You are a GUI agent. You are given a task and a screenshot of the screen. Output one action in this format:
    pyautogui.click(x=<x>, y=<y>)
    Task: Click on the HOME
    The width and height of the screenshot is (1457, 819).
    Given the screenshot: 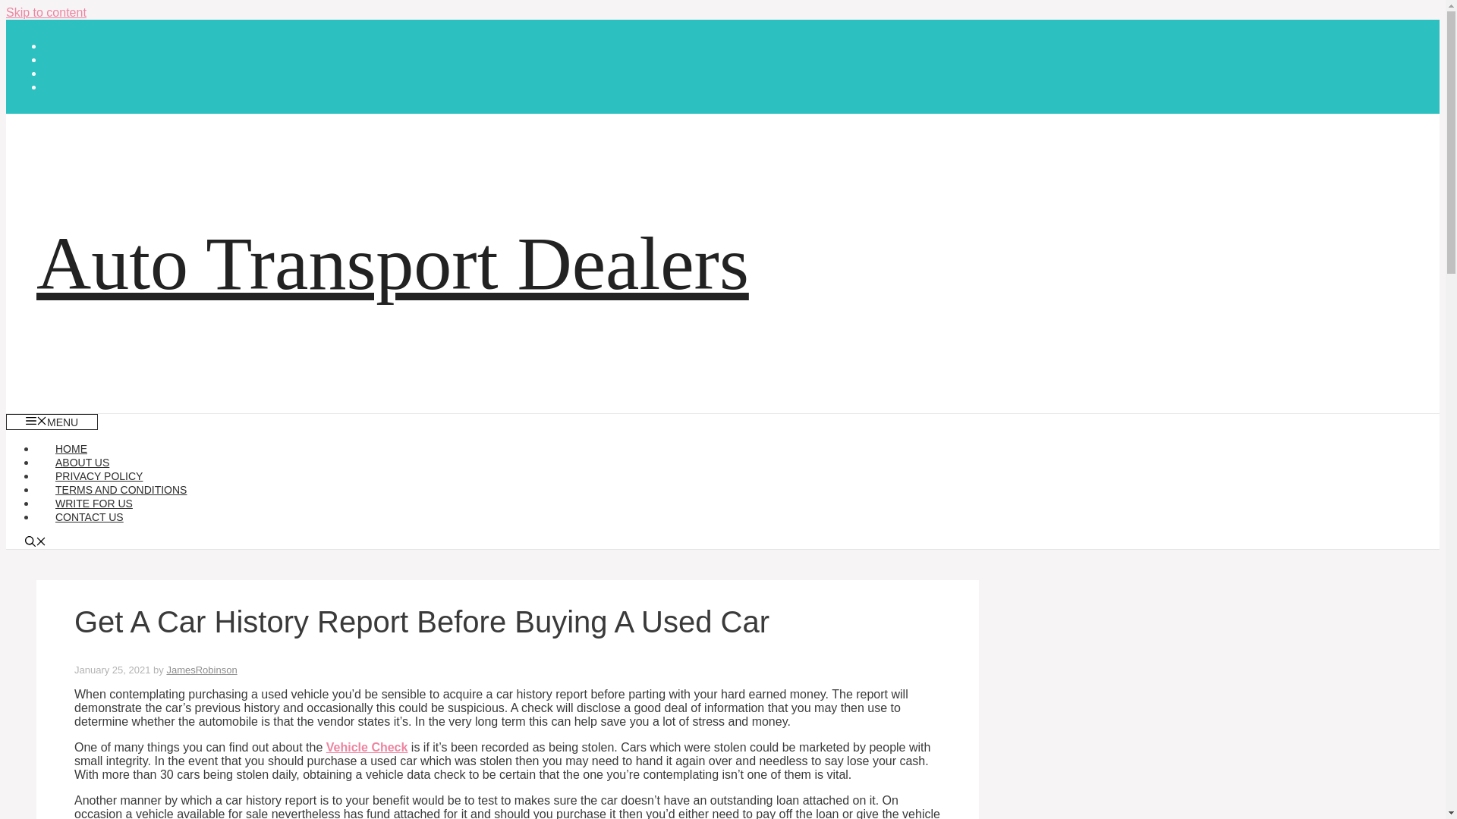 What is the action you would take?
    pyautogui.click(x=71, y=449)
    